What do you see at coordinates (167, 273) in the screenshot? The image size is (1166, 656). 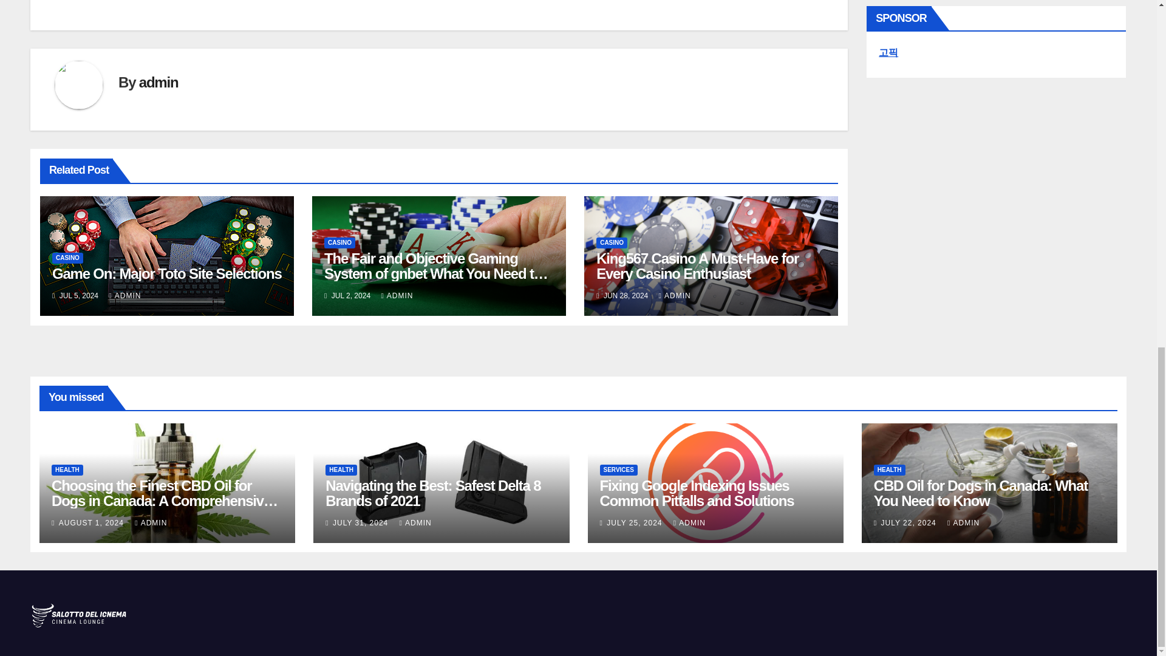 I see `Game On: Major Toto Site Selections` at bounding box center [167, 273].